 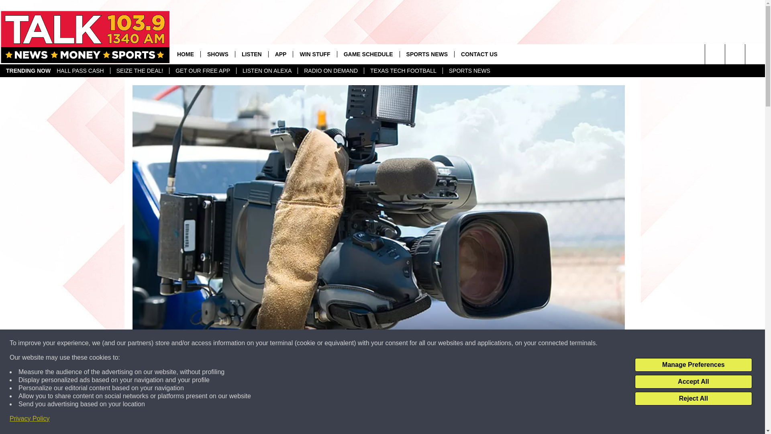 I want to click on HALL PASS CASH, so click(x=80, y=71).